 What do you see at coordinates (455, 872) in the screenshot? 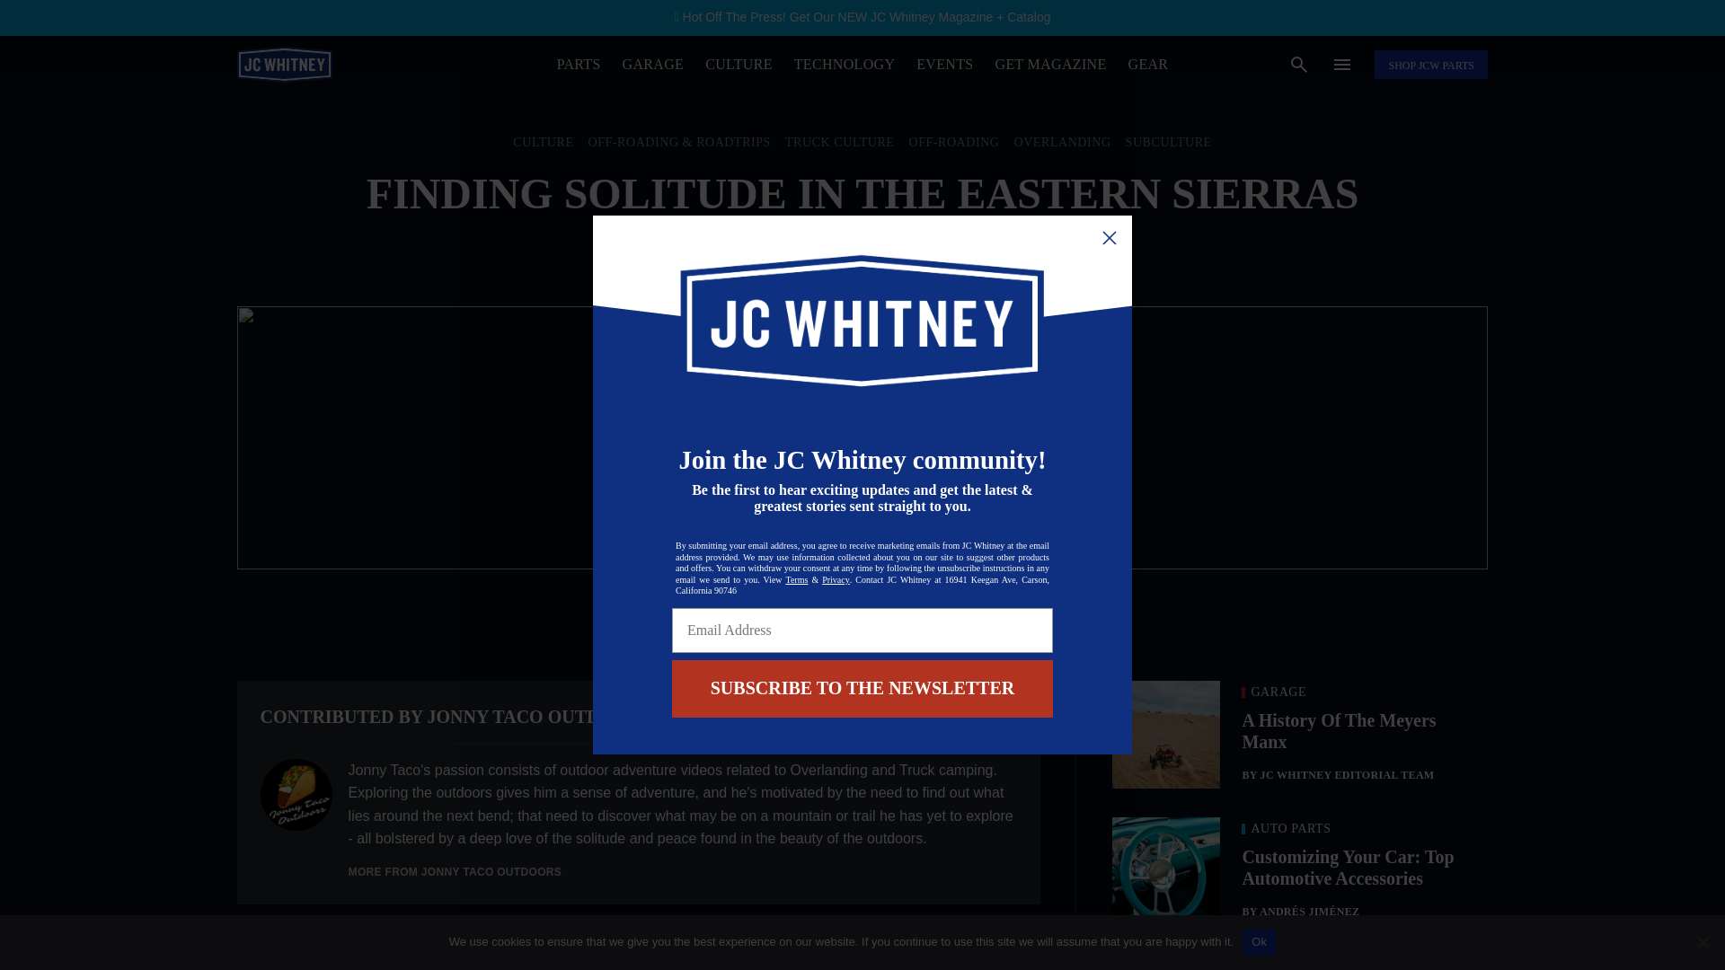
I see `MORE FROM JONNY TACO OUTDOORS` at bounding box center [455, 872].